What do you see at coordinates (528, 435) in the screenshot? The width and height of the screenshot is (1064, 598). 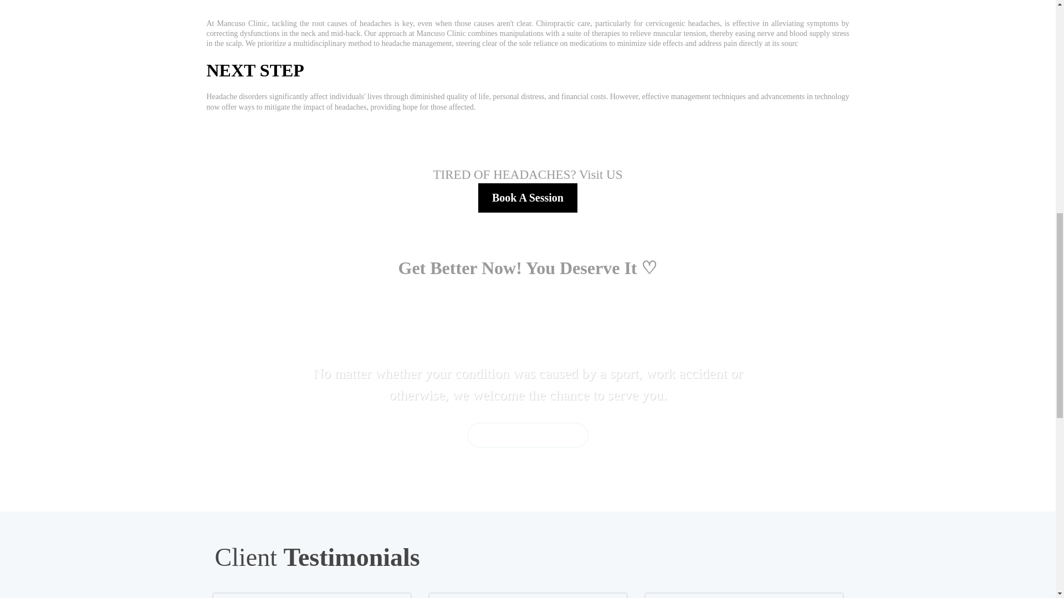 I see `Schedule an Appointment` at bounding box center [528, 435].